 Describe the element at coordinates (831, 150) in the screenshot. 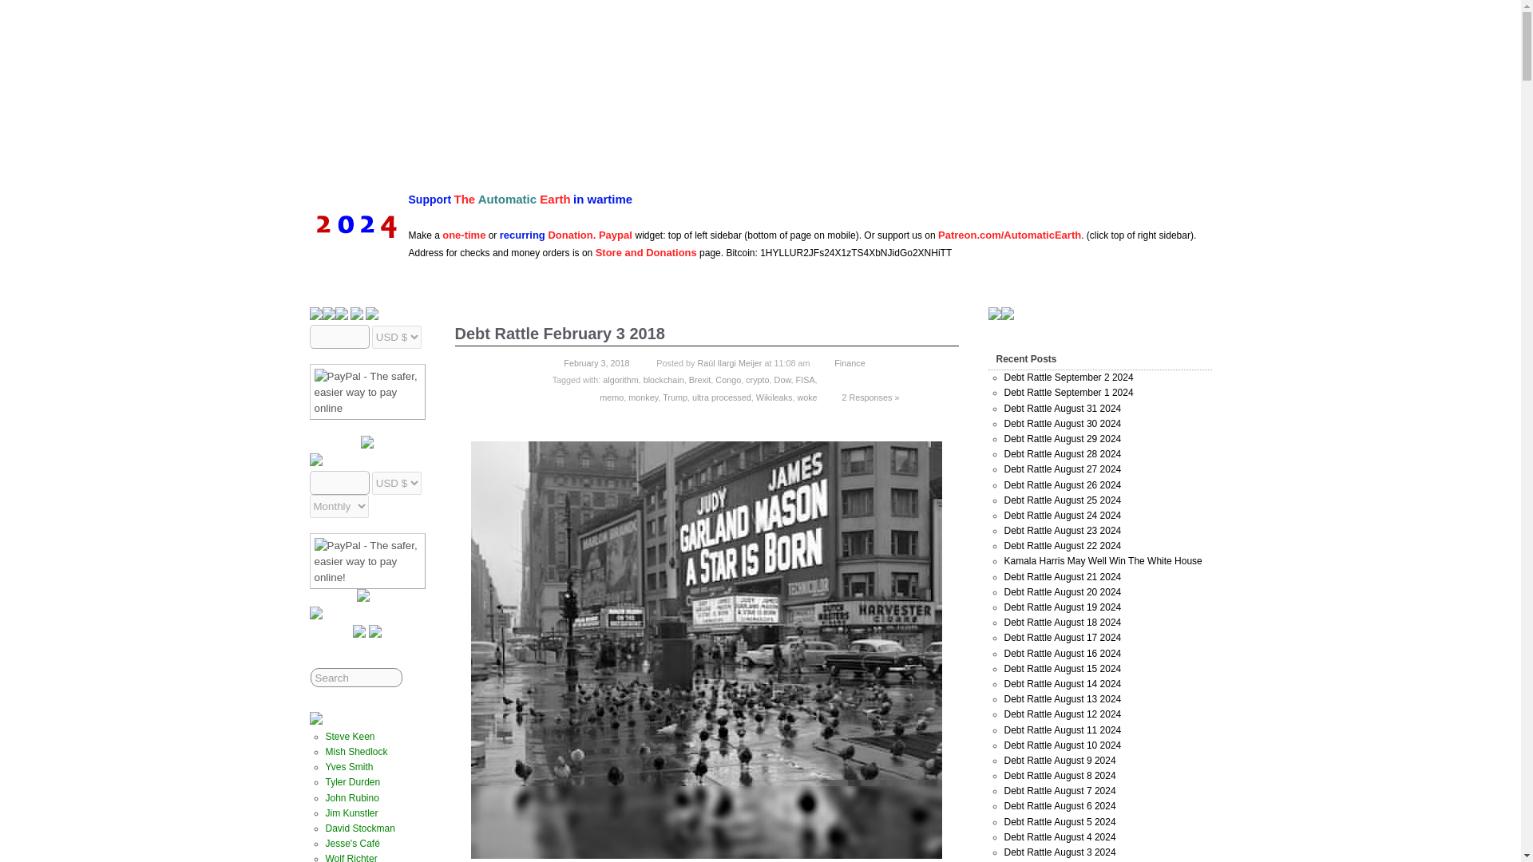

I see `Forum` at that location.